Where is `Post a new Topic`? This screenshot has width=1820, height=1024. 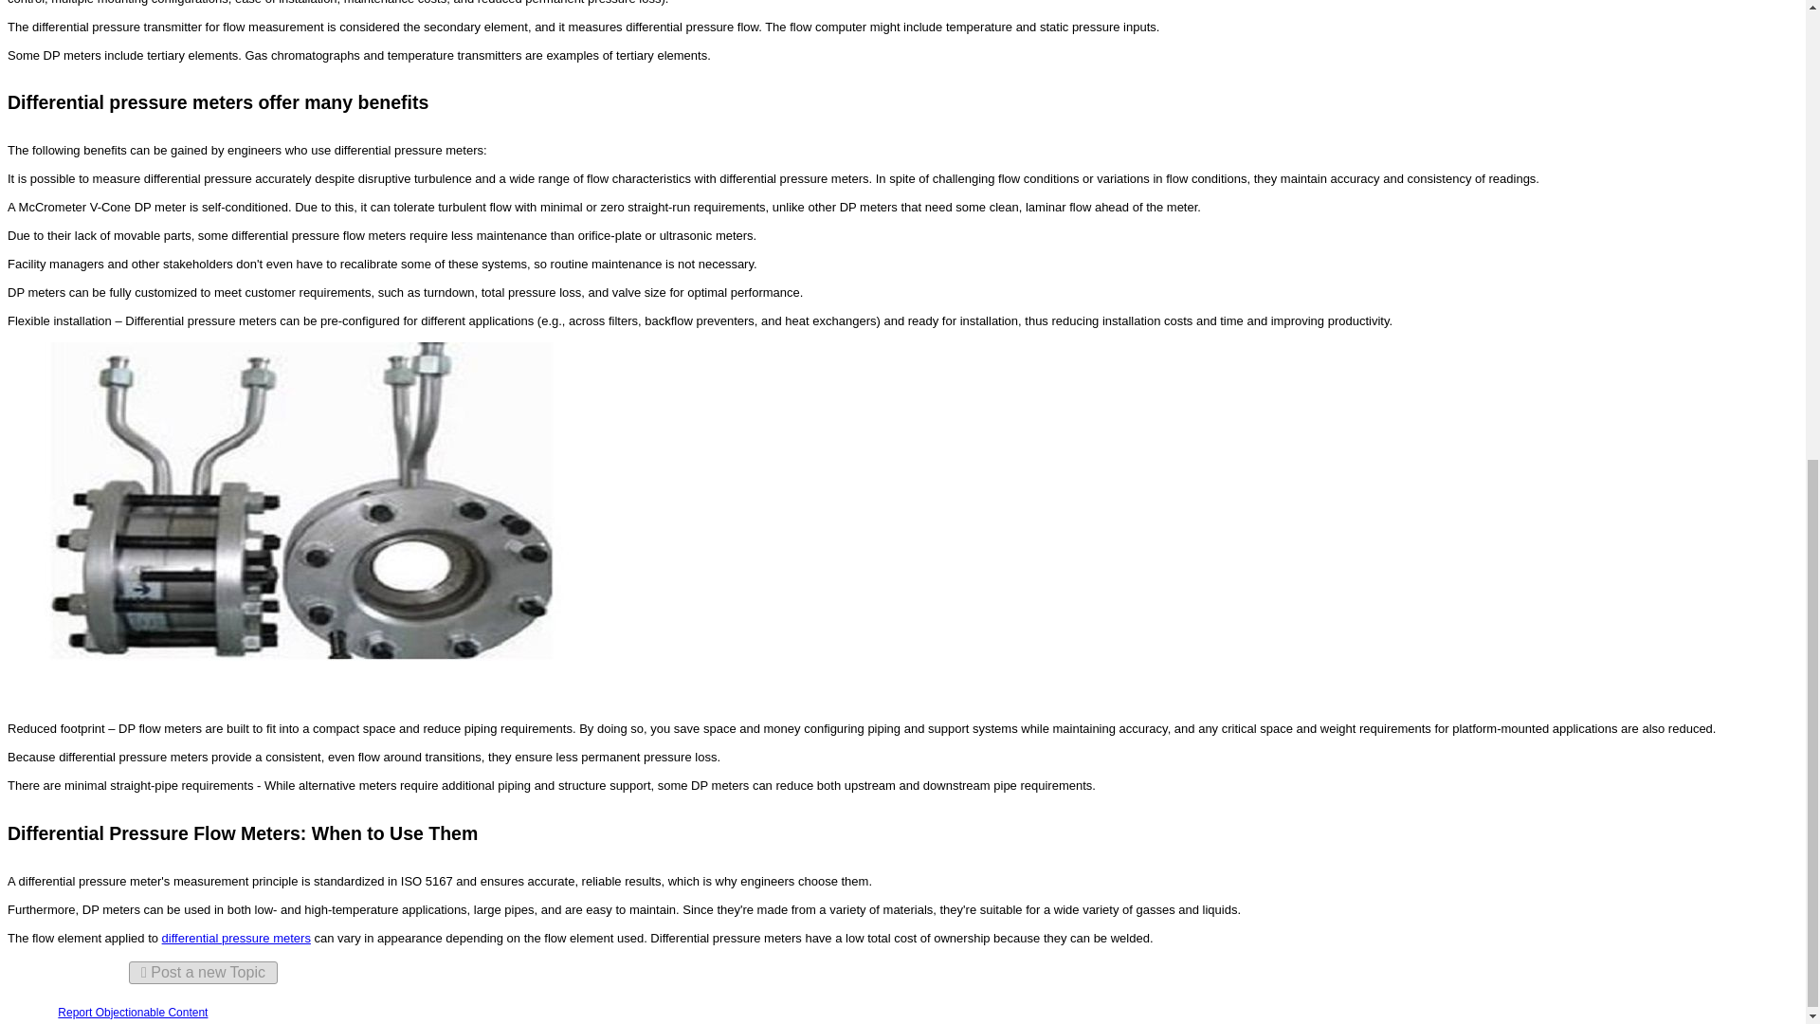 Post a new Topic is located at coordinates (203, 973).